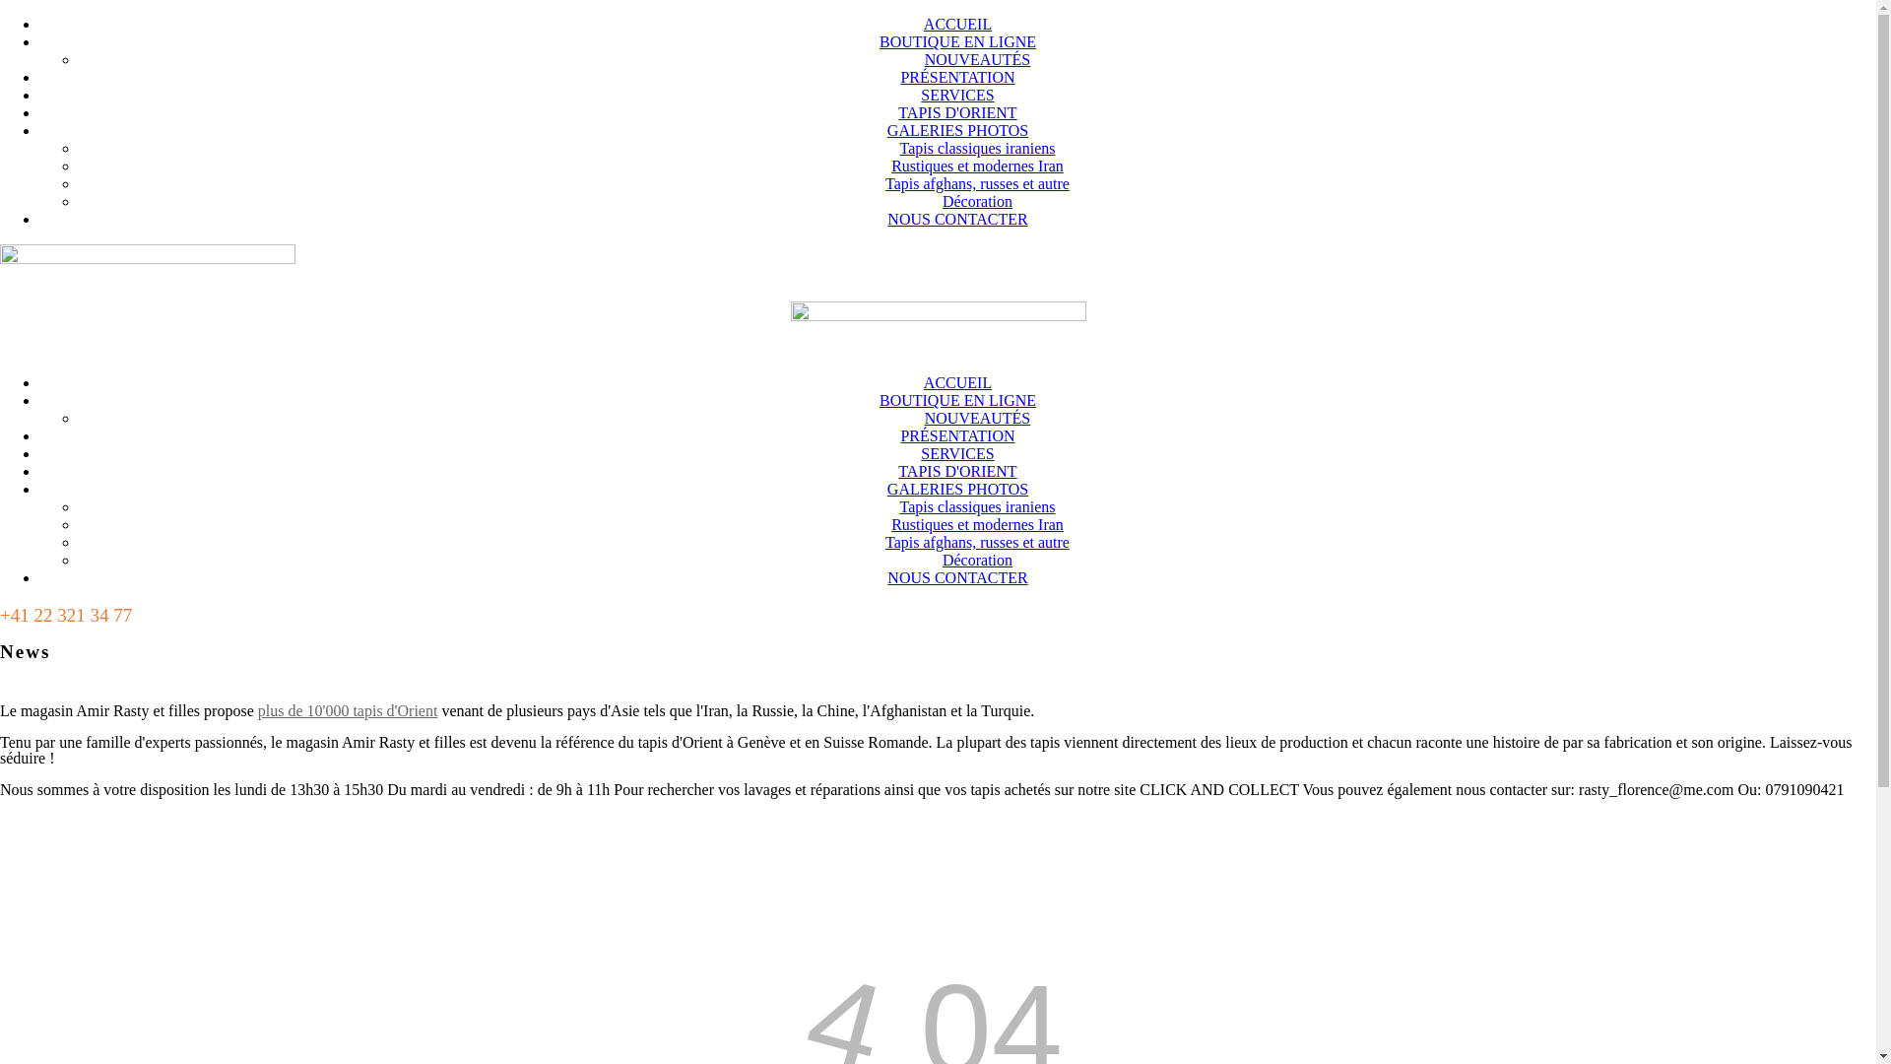  Describe the element at coordinates (977, 166) in the screenshot. I see `Rustiques et modernes Iran` at that location.